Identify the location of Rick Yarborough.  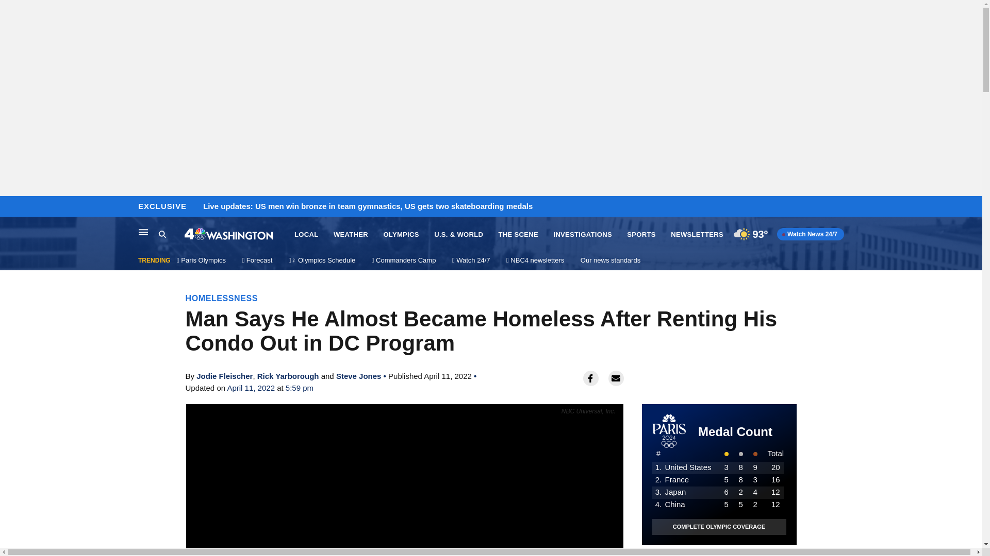
(288, 376).